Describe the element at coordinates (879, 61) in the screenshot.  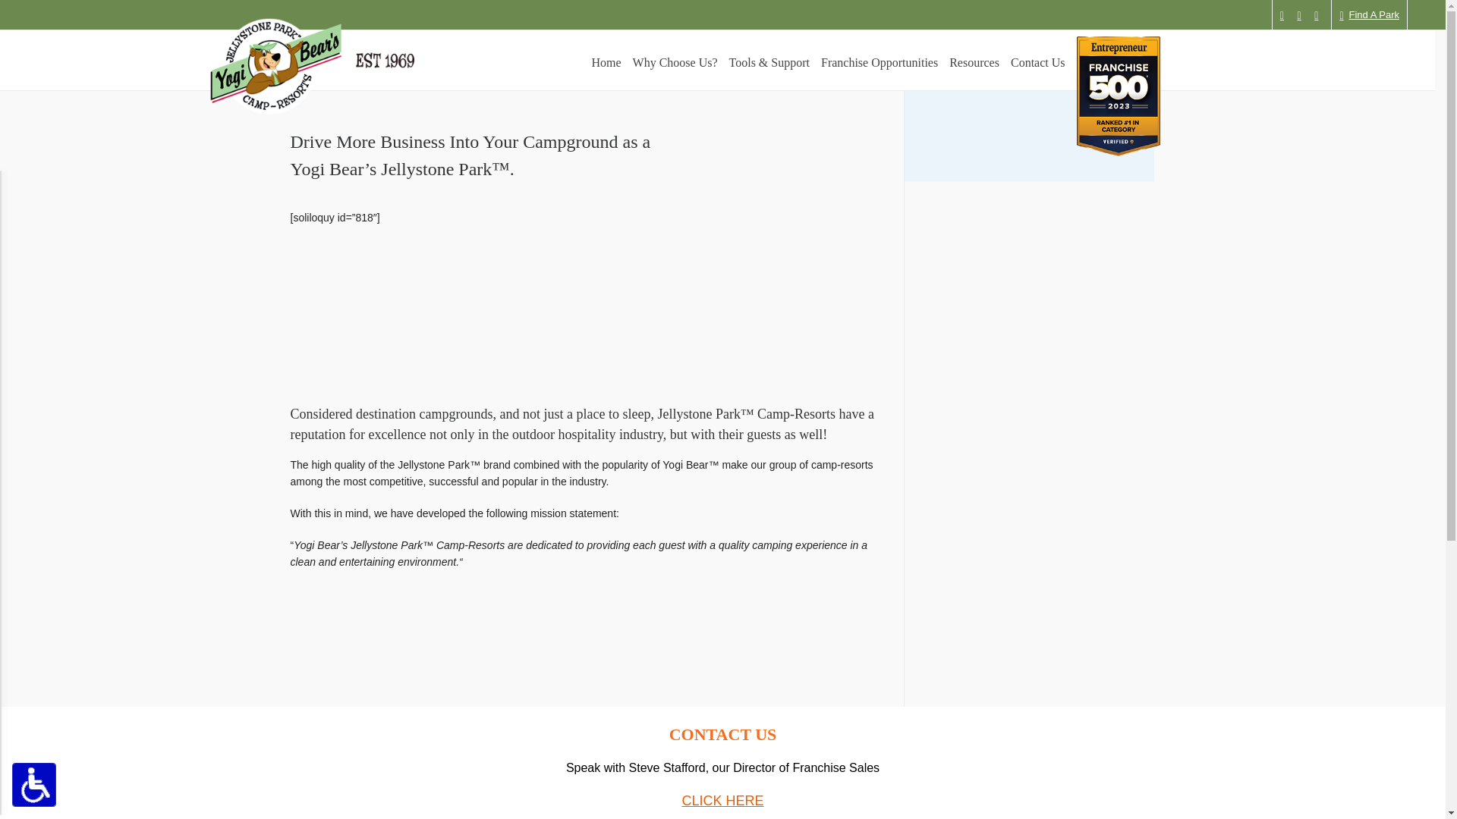
I see `Franchise Opportunities` at that location.